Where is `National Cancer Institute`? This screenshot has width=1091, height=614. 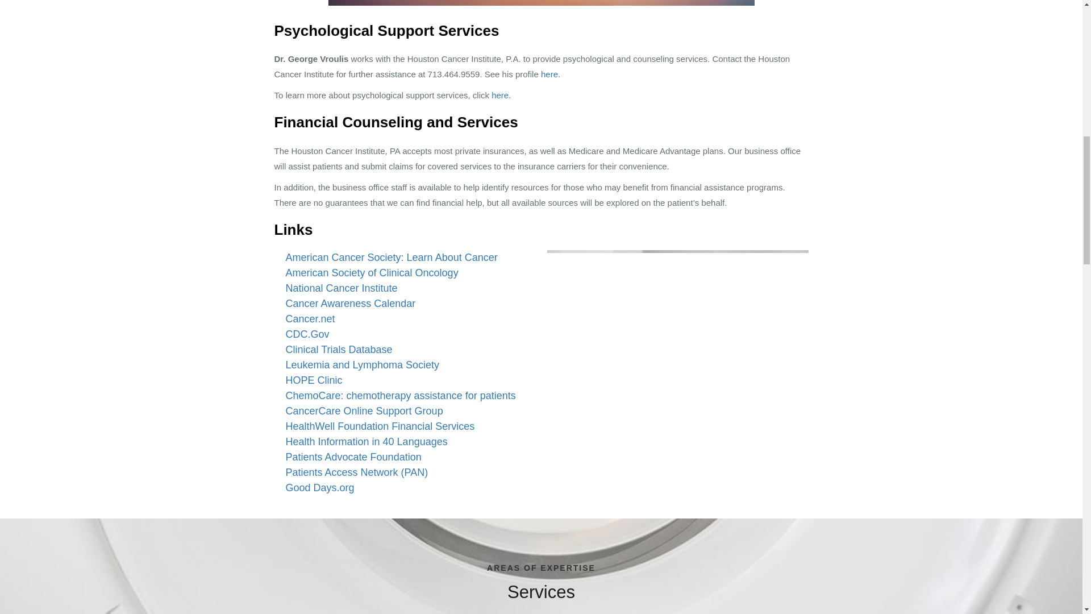 National Cancer Institute is located at coordinates (341, 288).